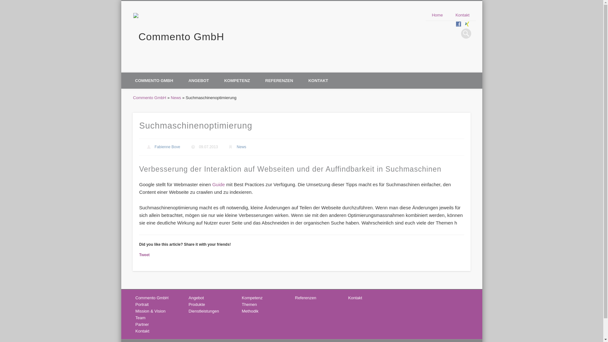 The width and height of the screenshot is (608, 342). I want to click on Fabienne Bove, so click(167, 147).